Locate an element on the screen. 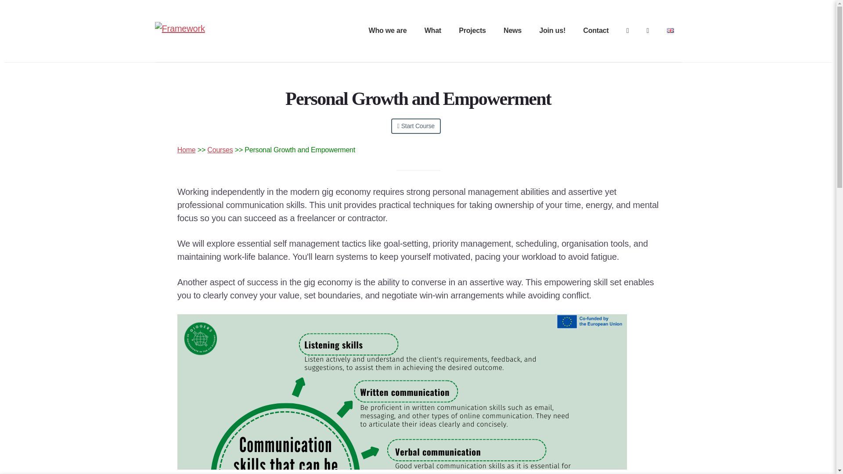  Contact is located at coordinates (596, 31).